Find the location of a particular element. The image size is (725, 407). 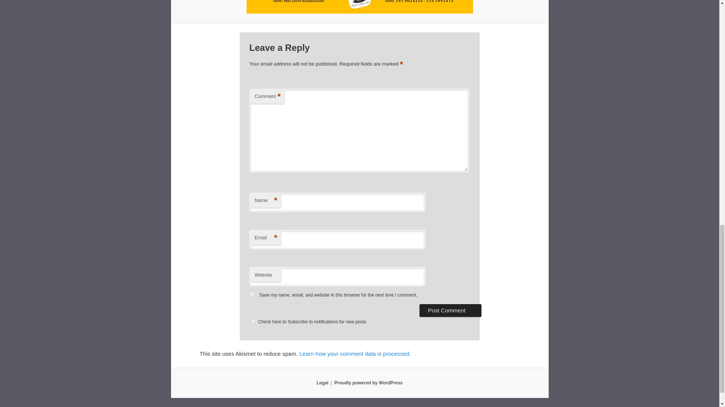

yes is located at coordinates (251, 294).